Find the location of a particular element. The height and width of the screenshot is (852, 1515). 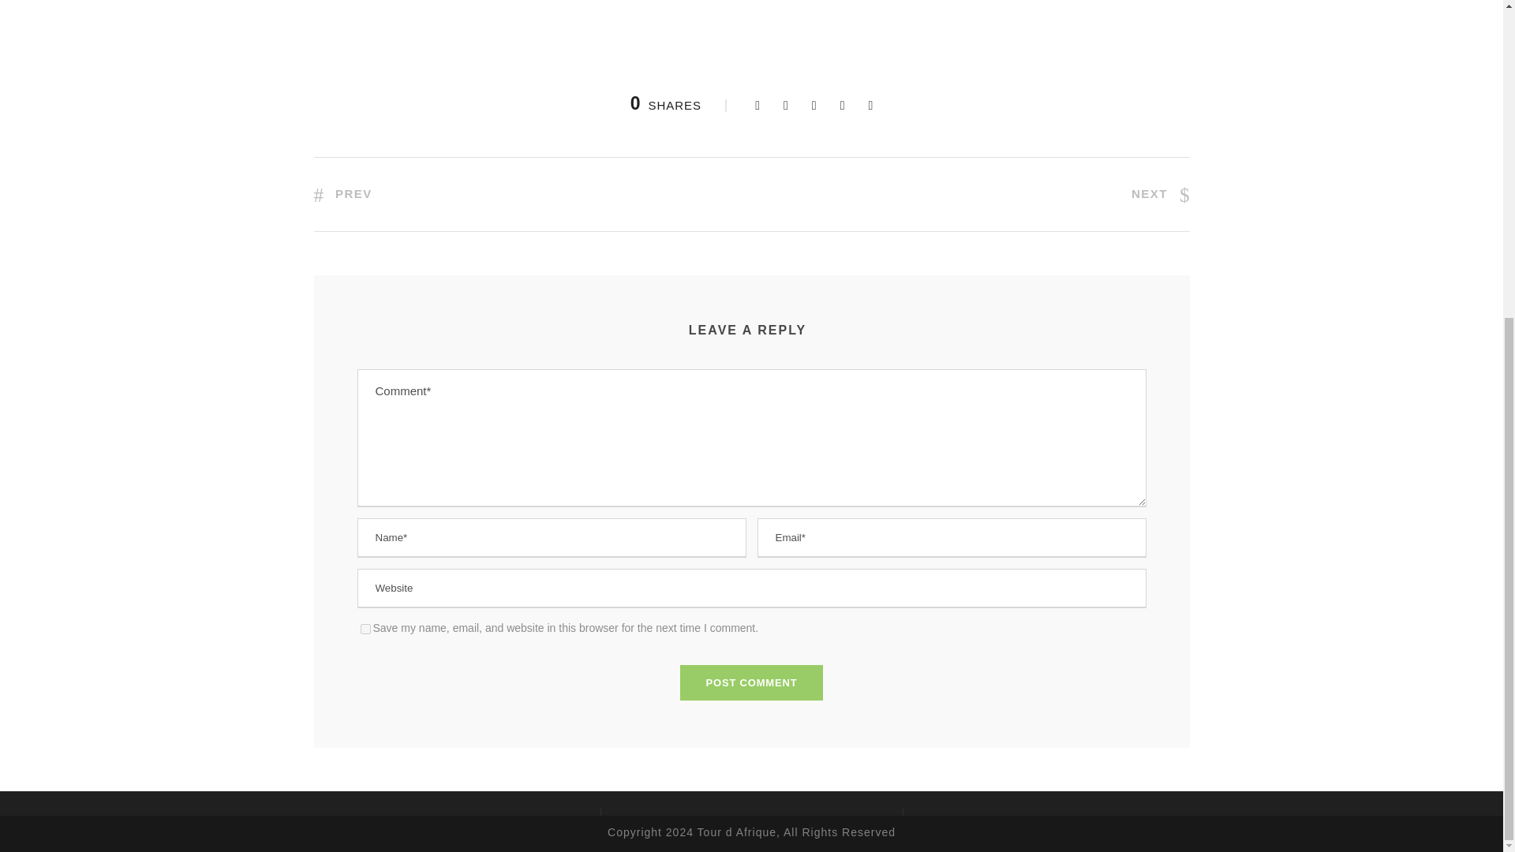

yes is located at coordinates (365, 628).